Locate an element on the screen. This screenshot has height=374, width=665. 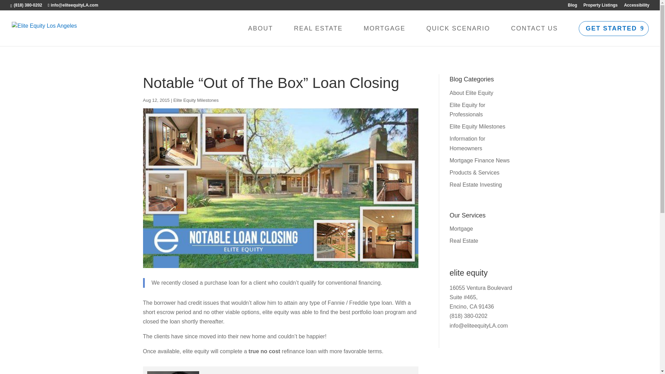
GET STARTED is located at coordinates (614, 28).